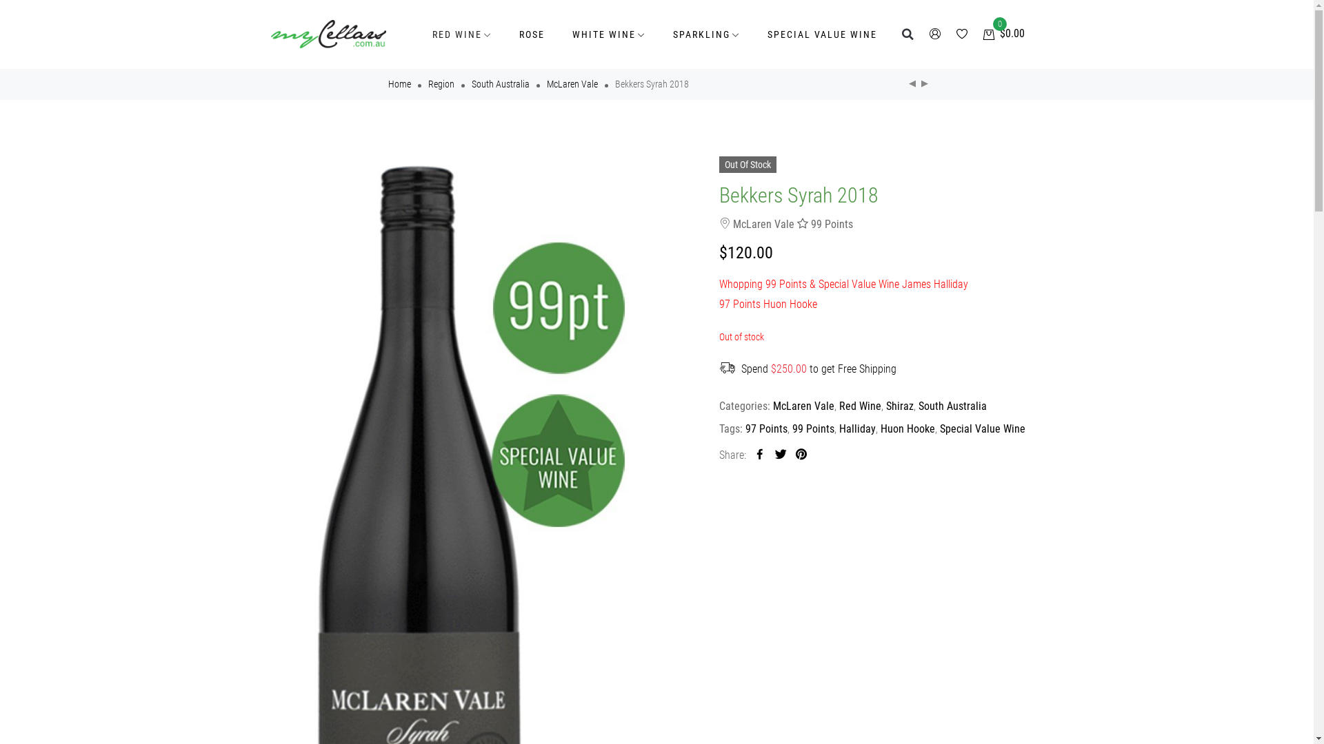 The height and width of the screenshot is (744, 1324). What do you see at coordinates (501, 84) in the screenshot?
I see `South Australia` at bounding box center [501, 84].